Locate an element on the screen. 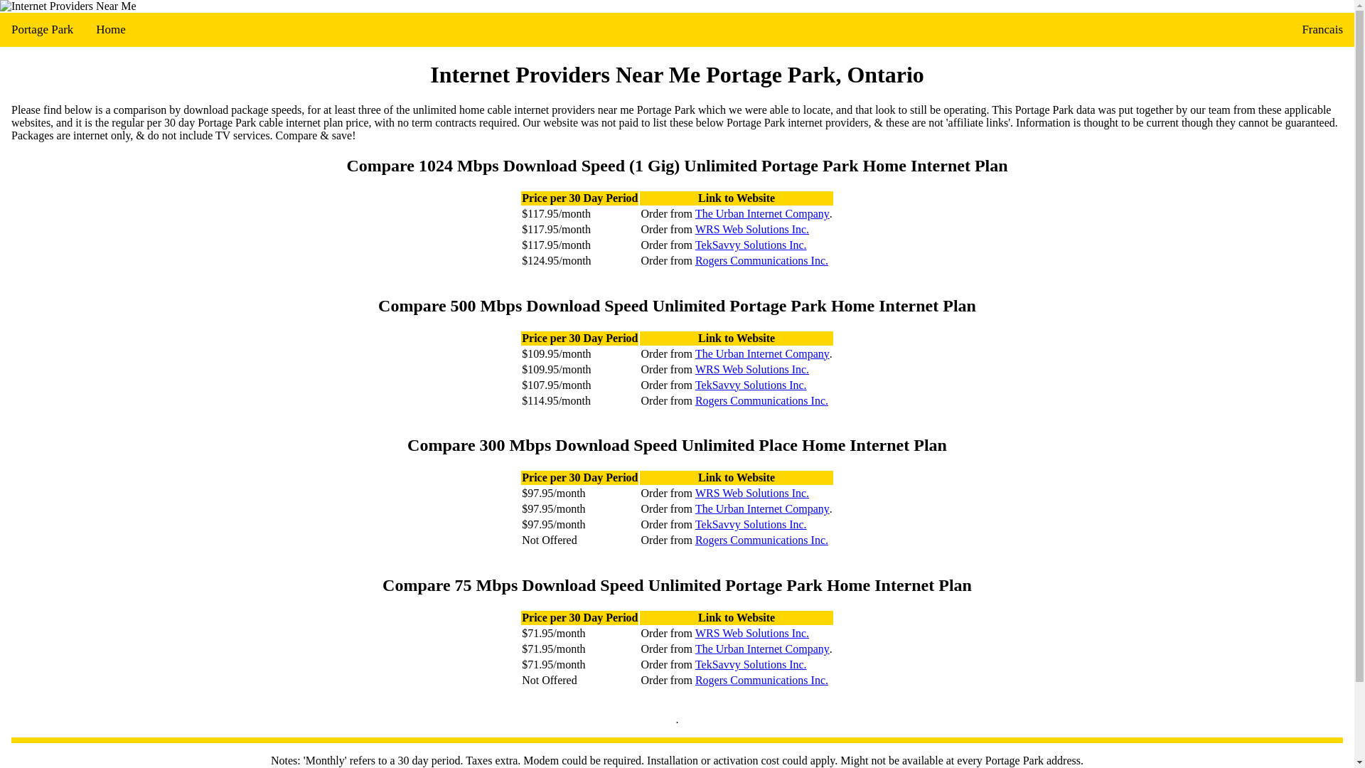 The width and height of the screenshot is (1365, 768). The Urban Internet Company is located at coordinates (762, 649).